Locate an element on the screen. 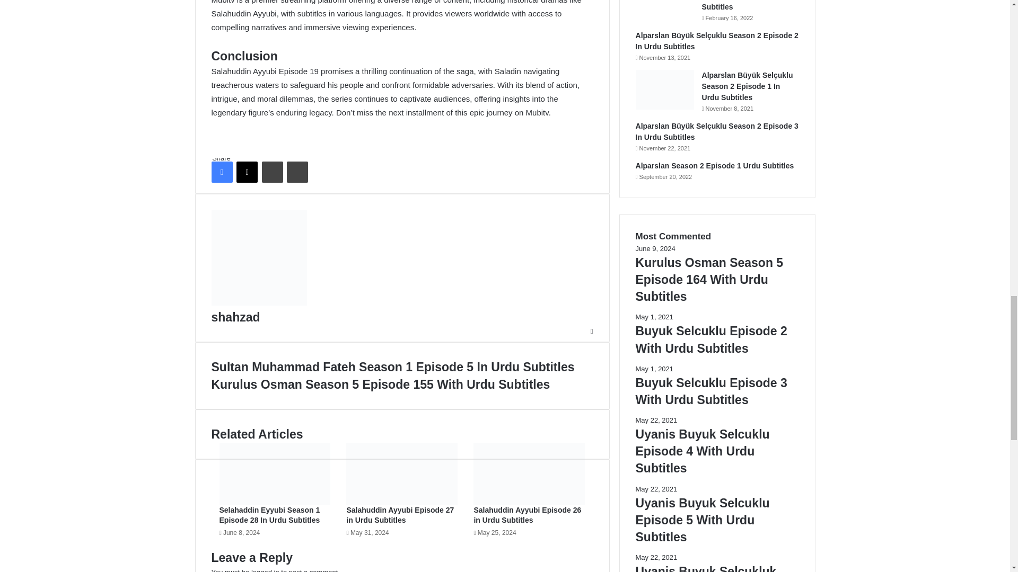 The height and width of the screenshot is (572, 1018). LinkedIn is located at coordinates (272, 172).